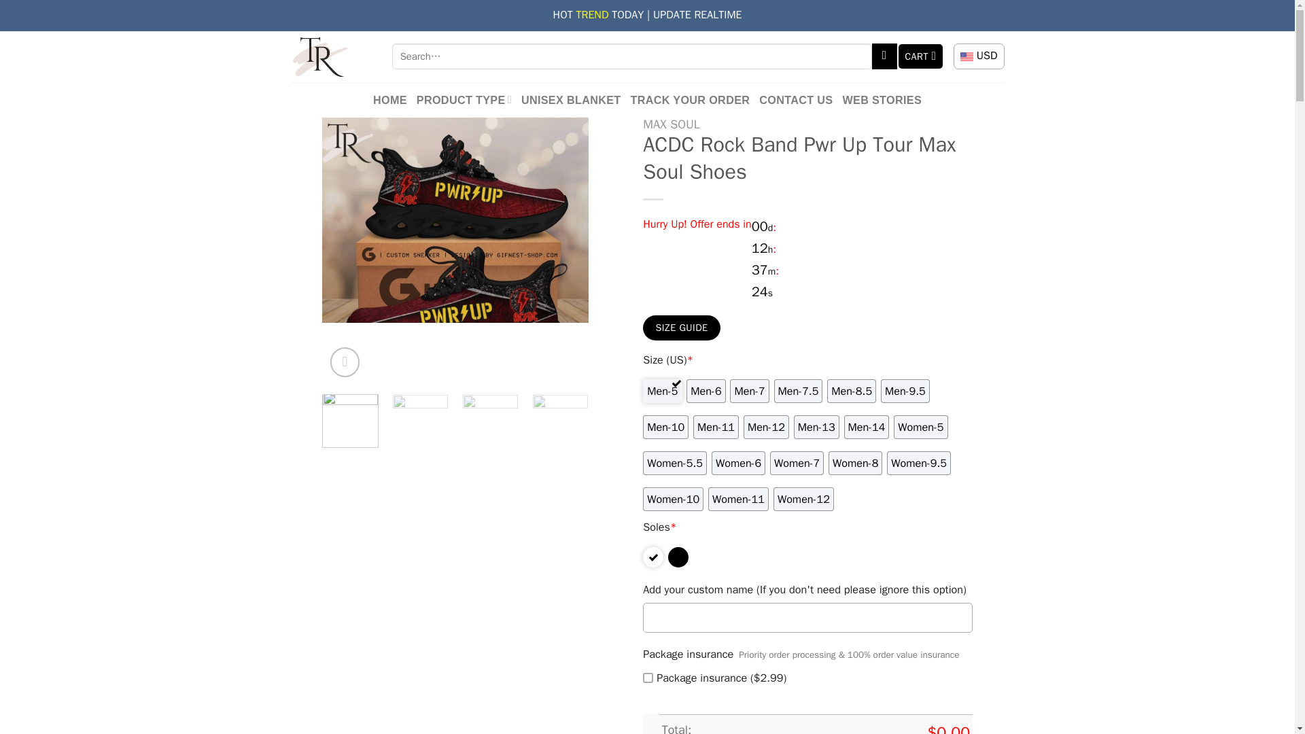 The width and height of the screenshot is (1305, 734). What do you see at coordinates (921, 56) in the screenshot?
I see `Cart` at bounding box center [921, 56].